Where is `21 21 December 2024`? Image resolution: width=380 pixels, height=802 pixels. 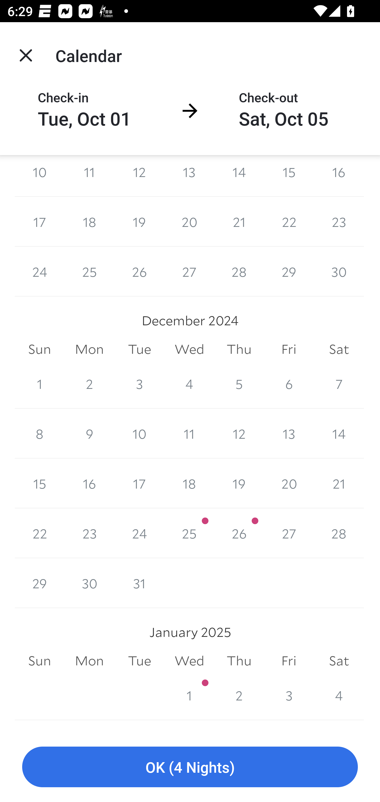
21 21 December 2024 is located at coordinates (339, 483).